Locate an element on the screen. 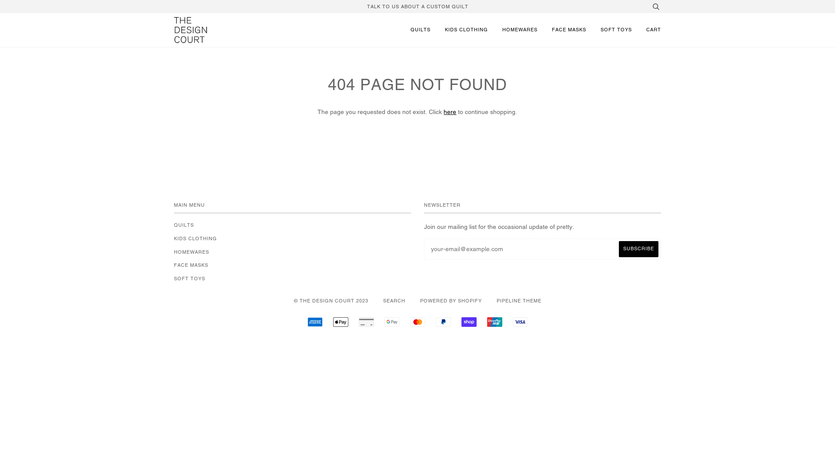  KIDS CLOTHING is located at coordinates (466, 30).